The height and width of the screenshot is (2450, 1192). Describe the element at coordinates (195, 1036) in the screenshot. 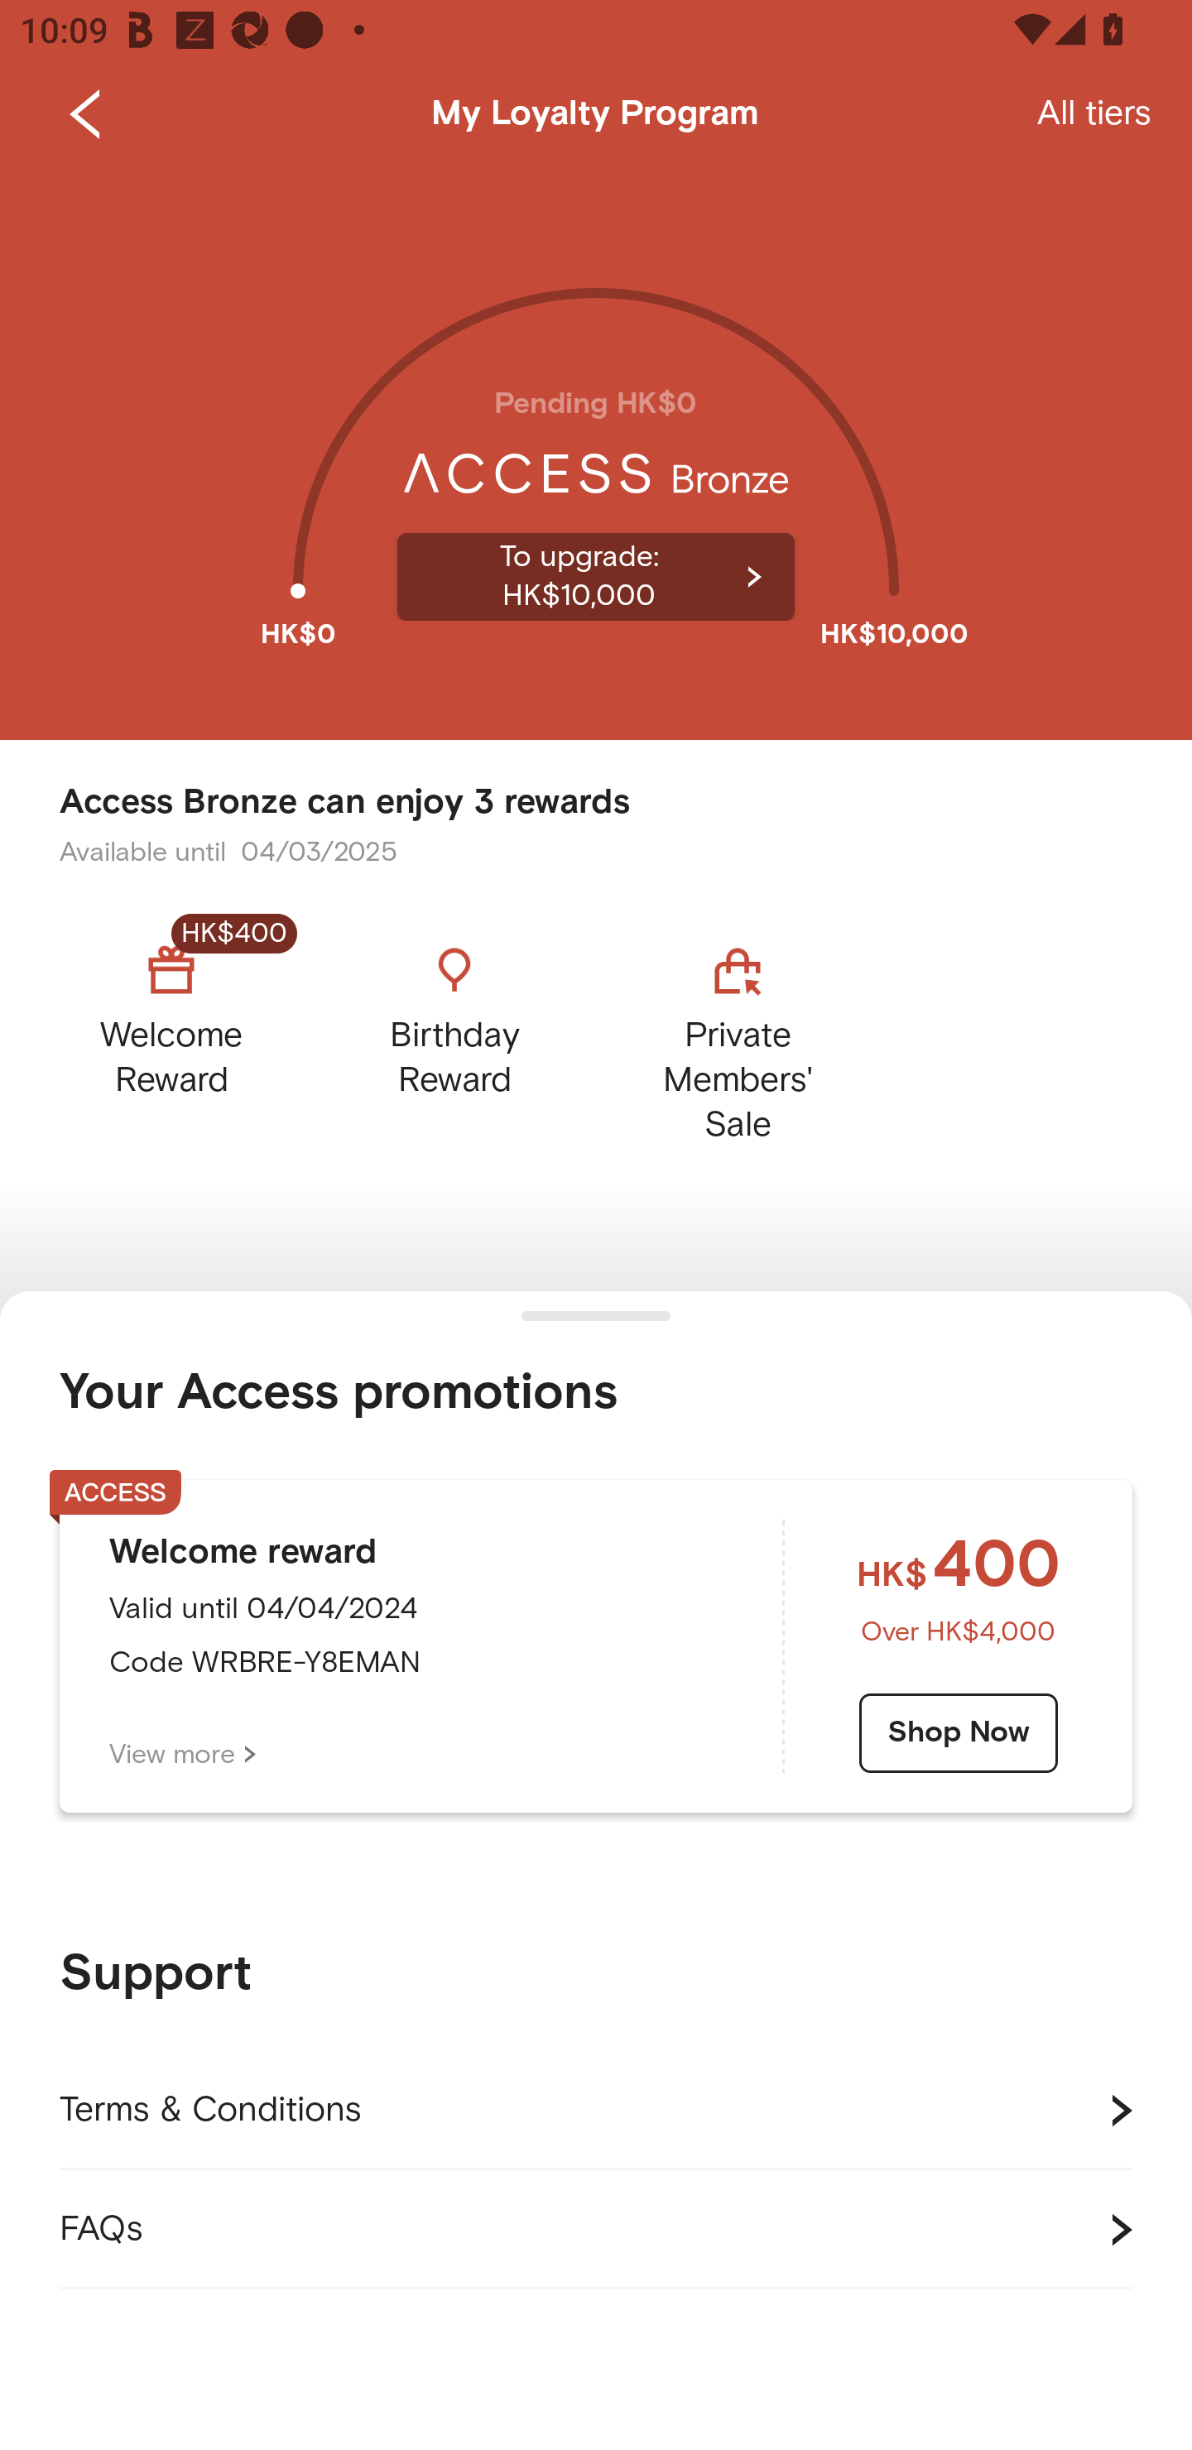

I see `HK$400 Welcome Reward` at that location.